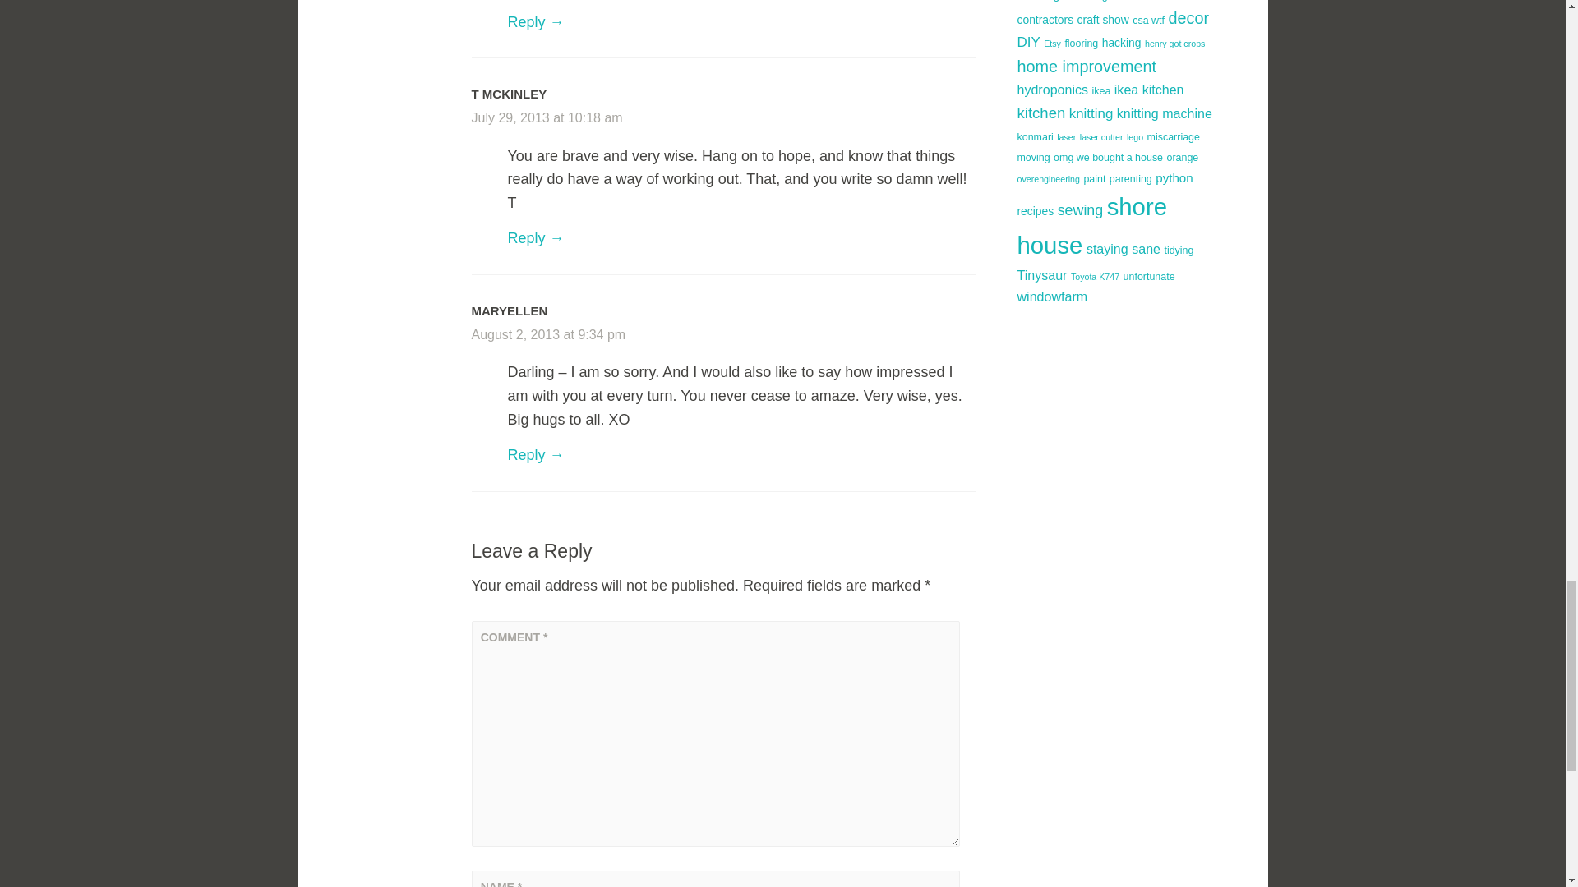  Describe the element at coordinates (536, 238) in the screenshot. I see `Reply` at that location.